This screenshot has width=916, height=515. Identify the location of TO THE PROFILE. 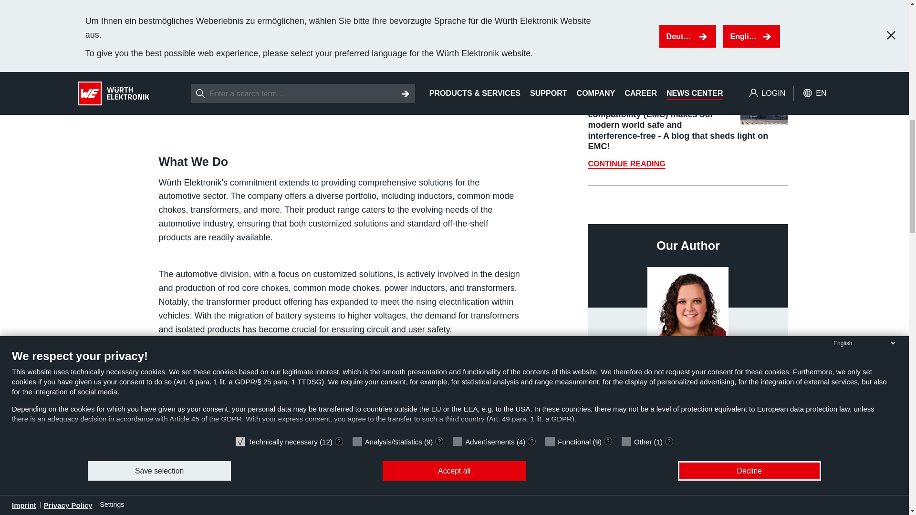
(688, 411).